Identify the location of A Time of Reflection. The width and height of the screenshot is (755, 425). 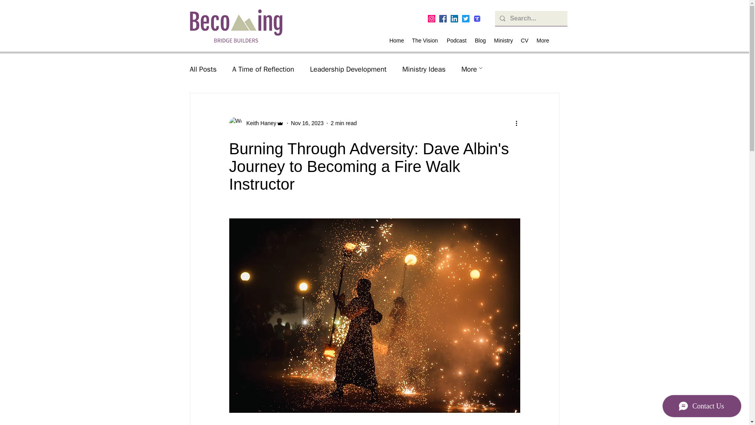
(263, 69).